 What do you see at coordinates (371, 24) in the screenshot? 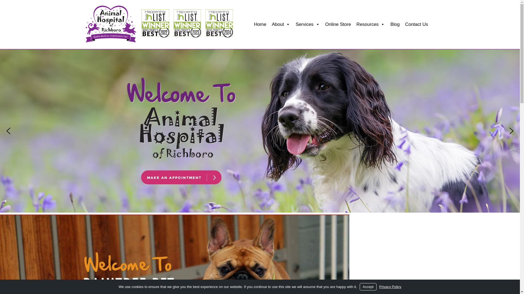
I see `Resources` at bounding box center [371, 24].